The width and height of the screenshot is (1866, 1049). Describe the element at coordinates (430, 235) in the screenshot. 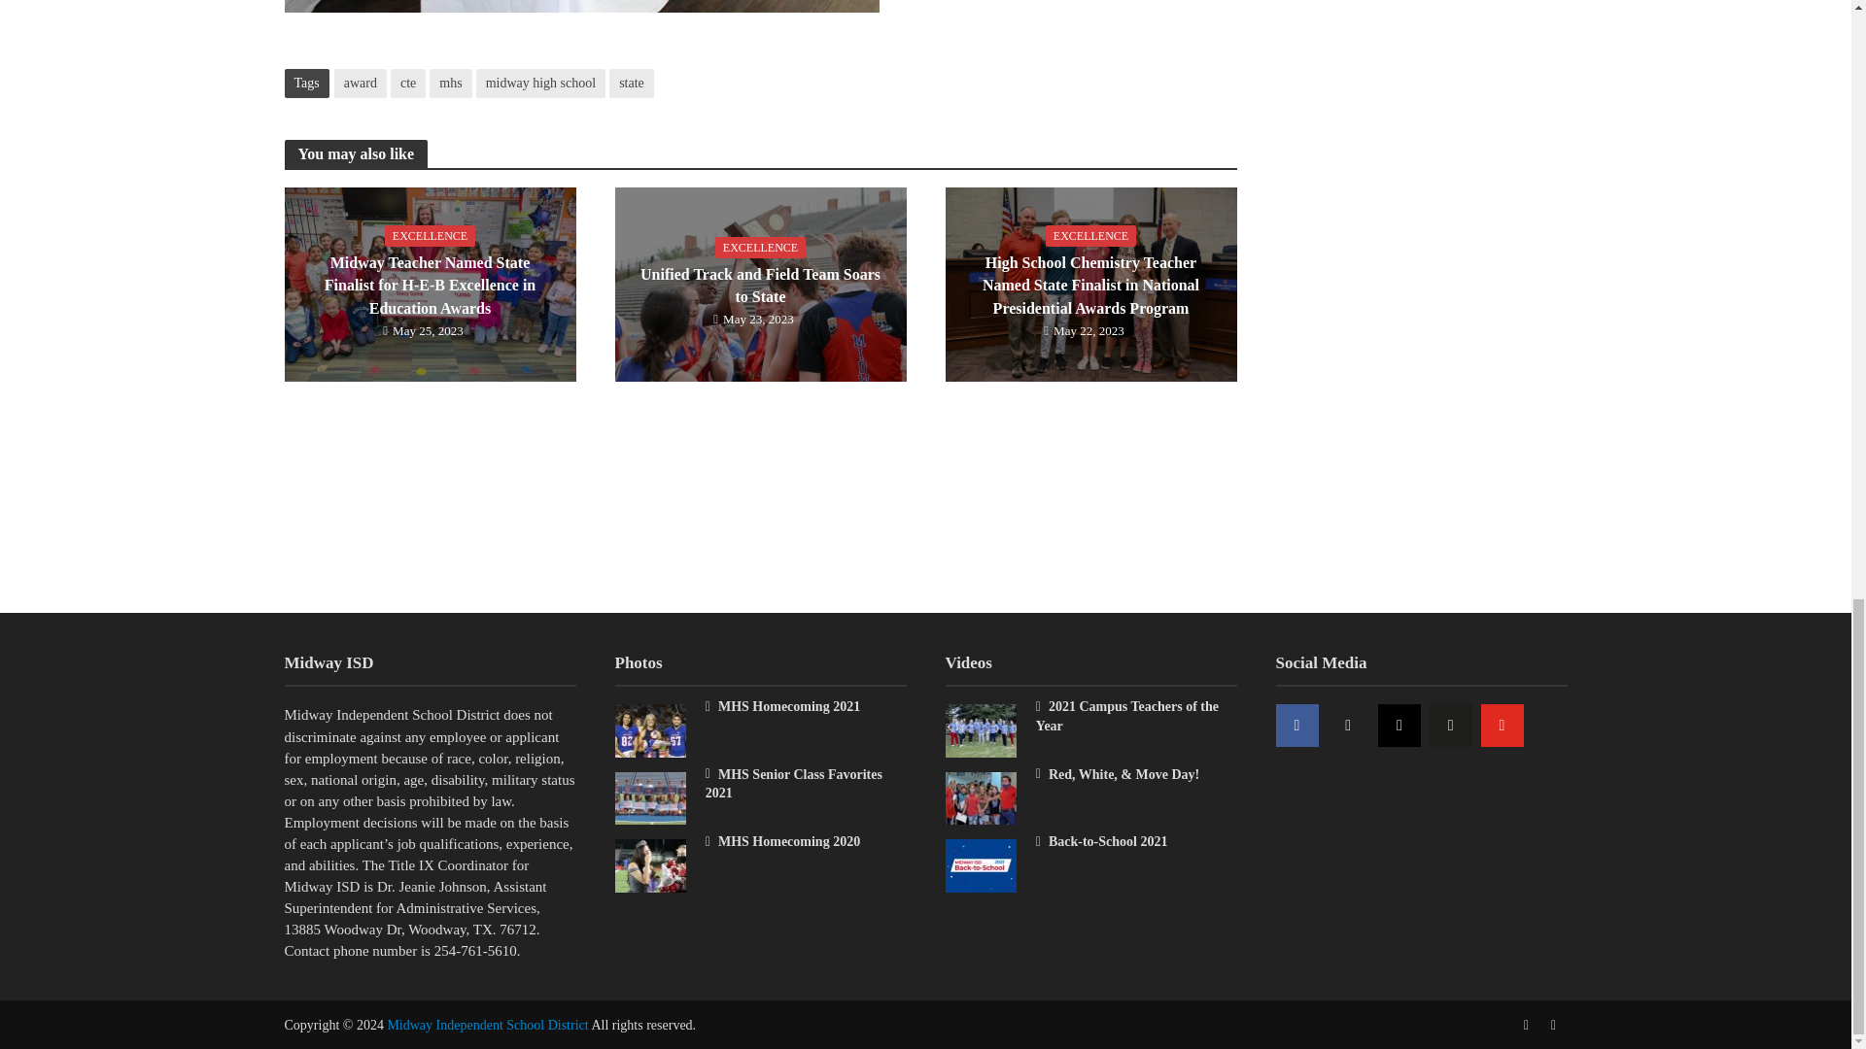

I see `EXCELLENCE` at that location.